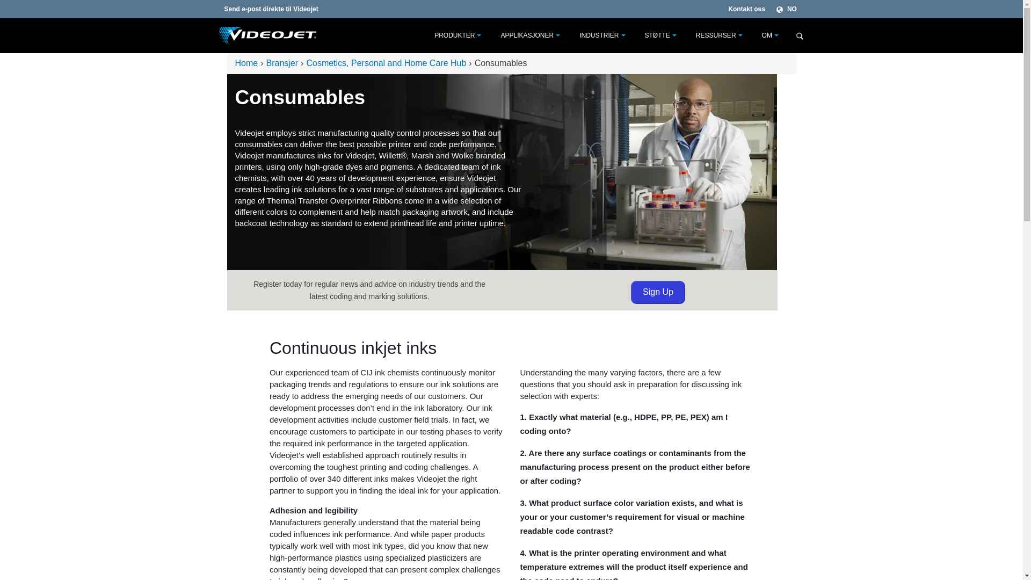  I want to click on global country, so click(787, 9).